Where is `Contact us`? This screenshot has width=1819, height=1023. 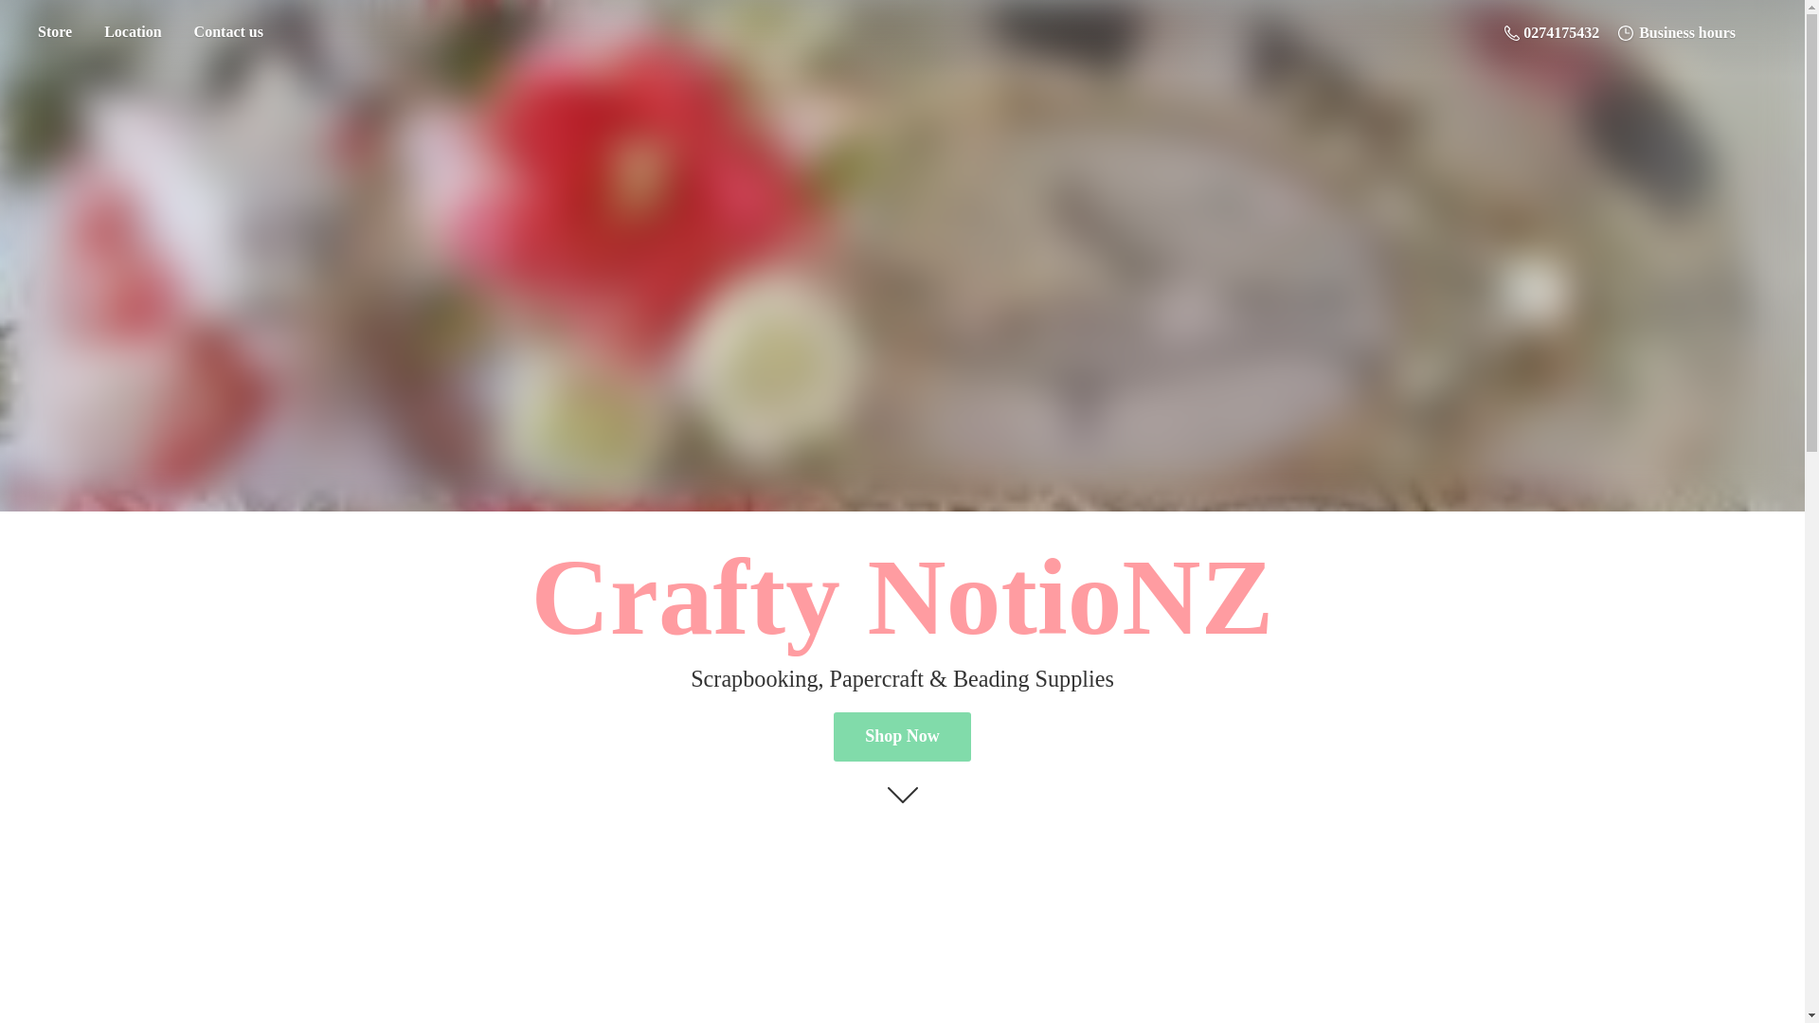 Contact us is located at coordinates (229, 32).